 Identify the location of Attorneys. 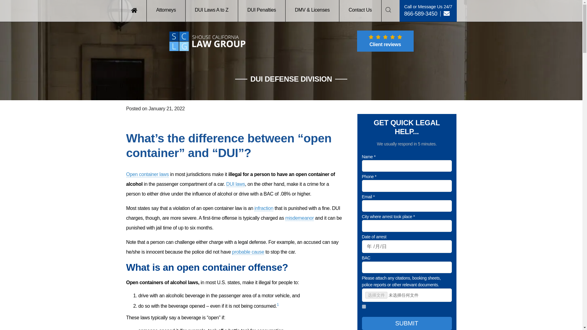
(166, 11).